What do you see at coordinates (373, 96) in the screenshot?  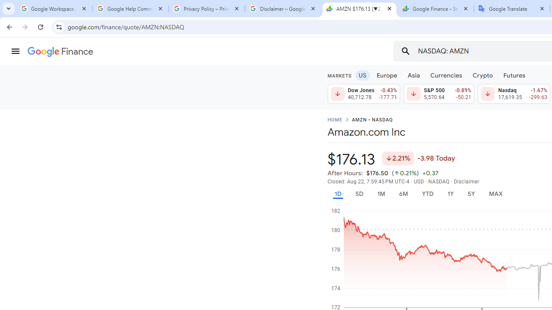 I see `Documents` at bounding box center [373, 96].